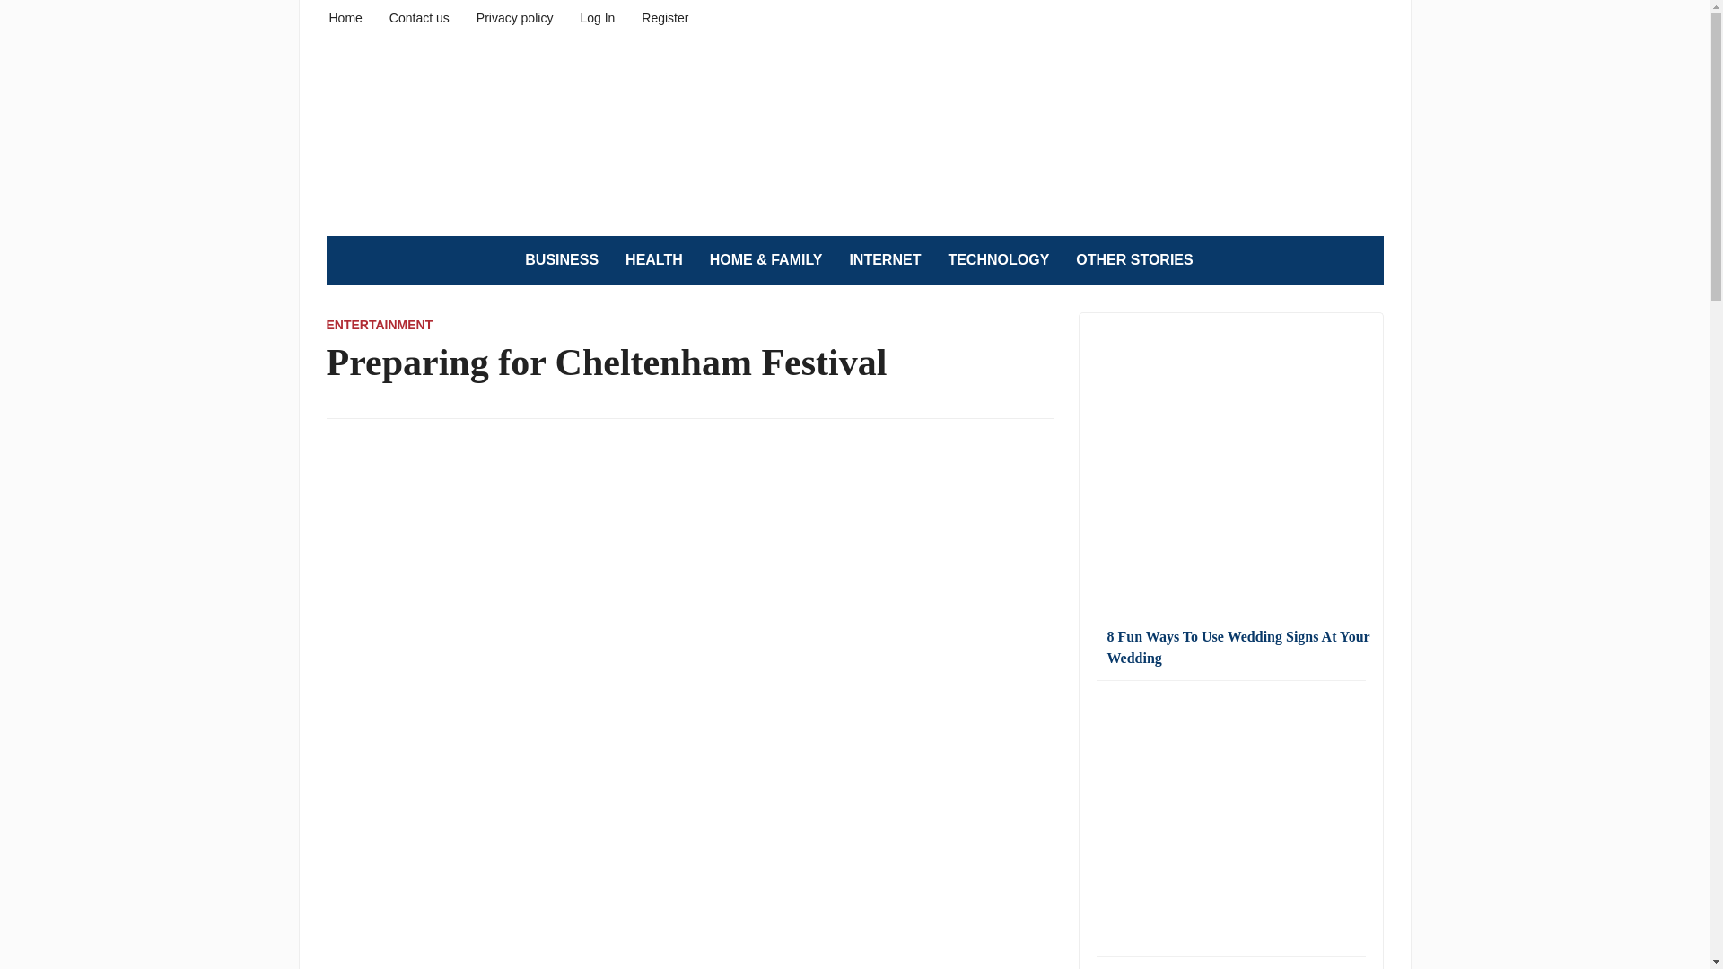  I want to click on Register, so click(664, 16).